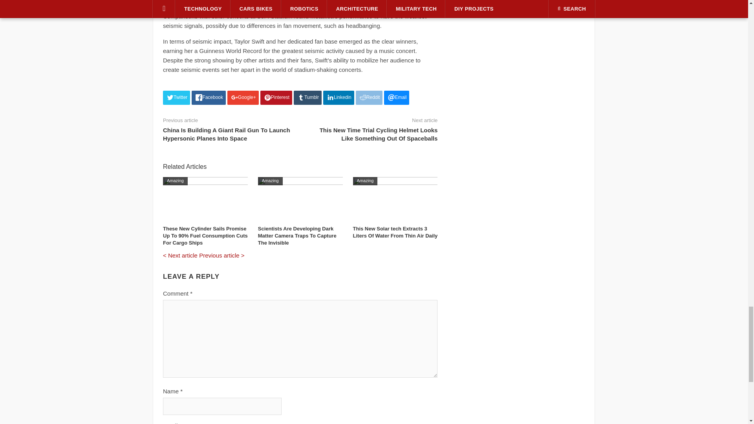  I want to click on Reddit, so click(369, 97).